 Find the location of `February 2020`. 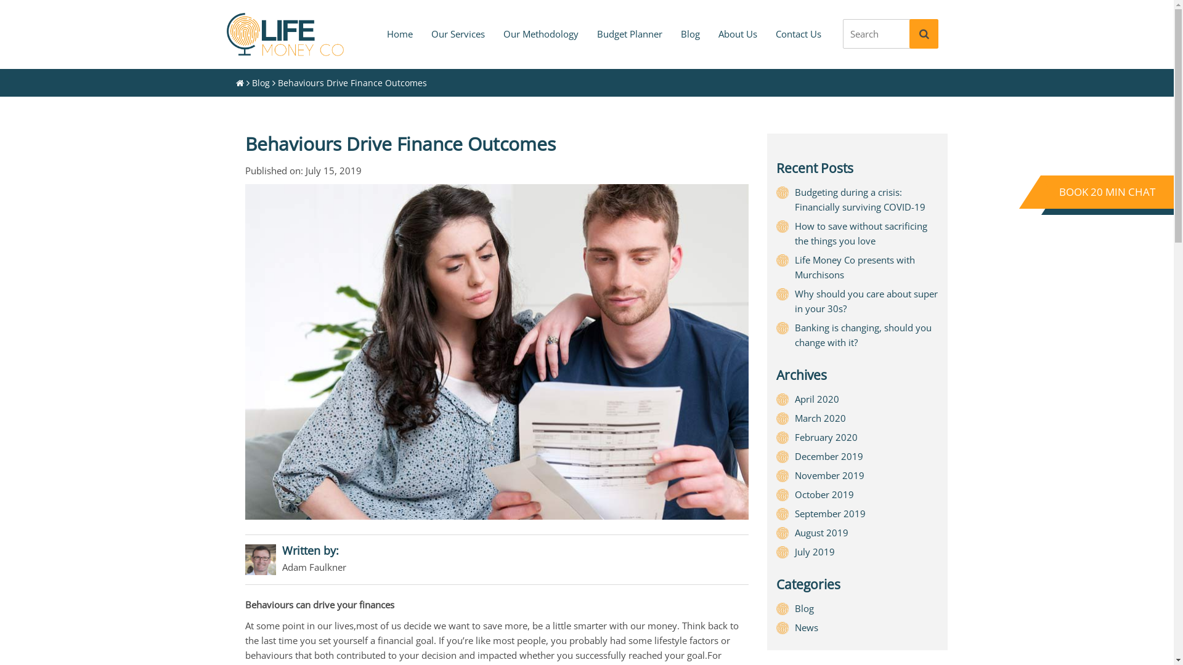

February 2020 is located at coordinates (826, 437).